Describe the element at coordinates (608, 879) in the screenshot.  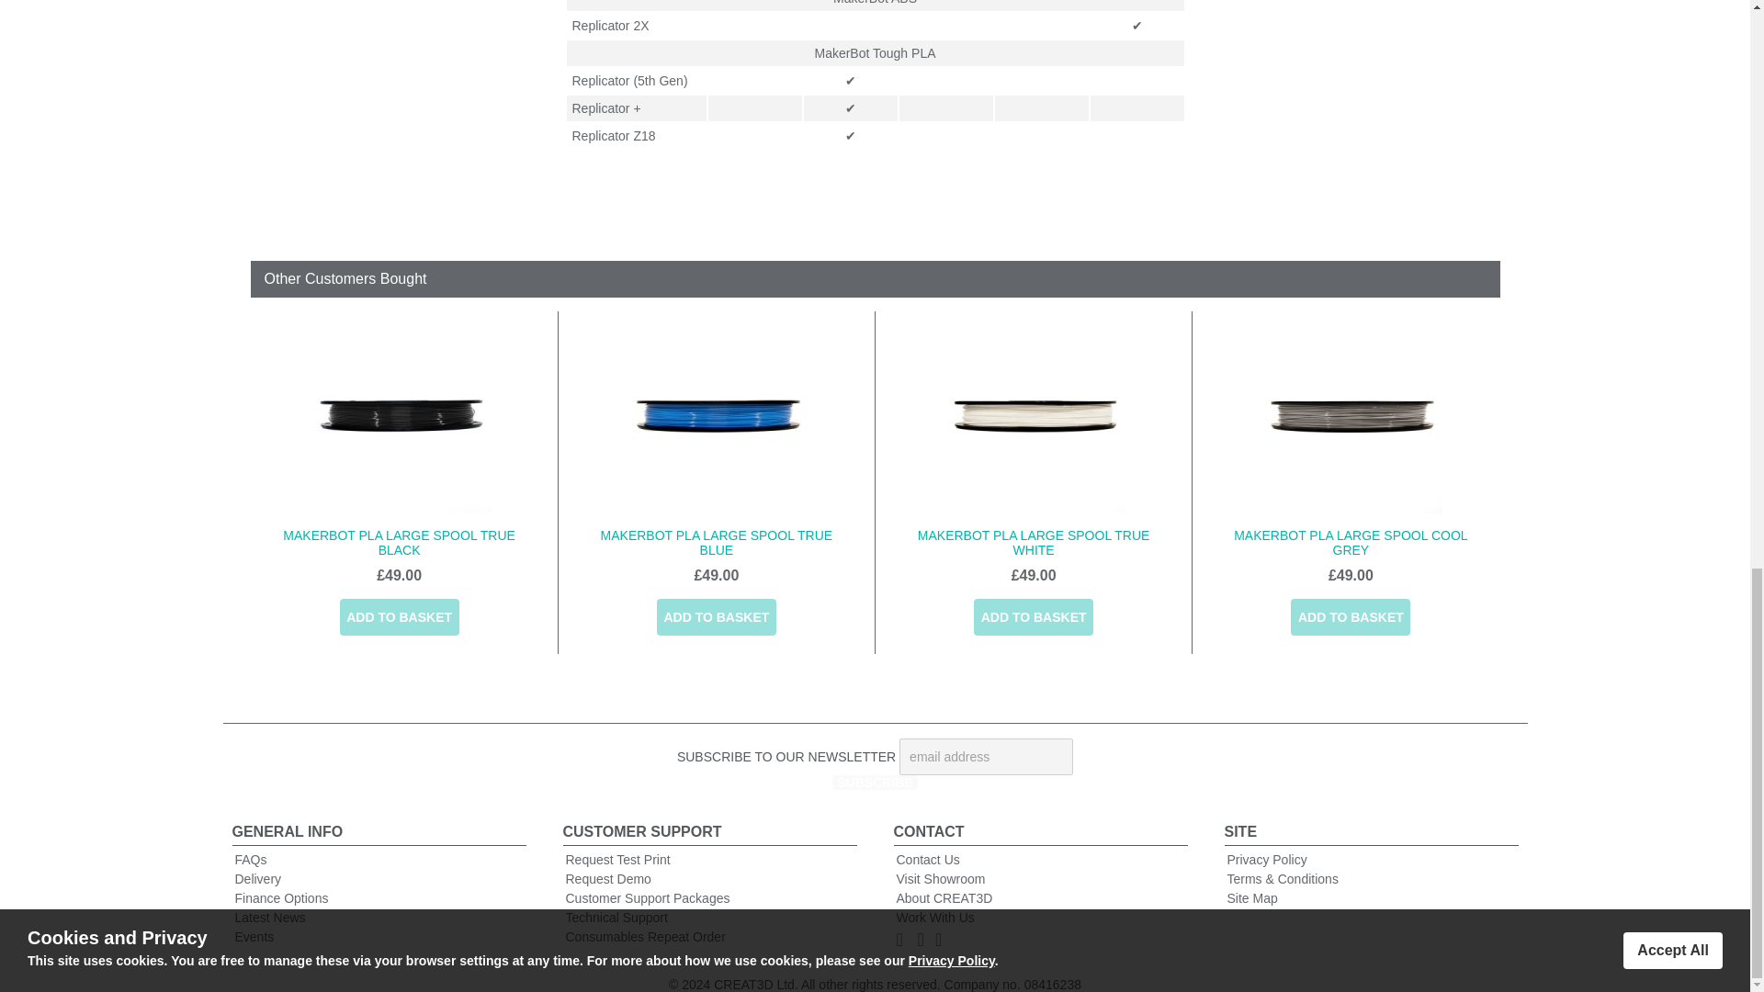
I see `Request Demo` at that location.